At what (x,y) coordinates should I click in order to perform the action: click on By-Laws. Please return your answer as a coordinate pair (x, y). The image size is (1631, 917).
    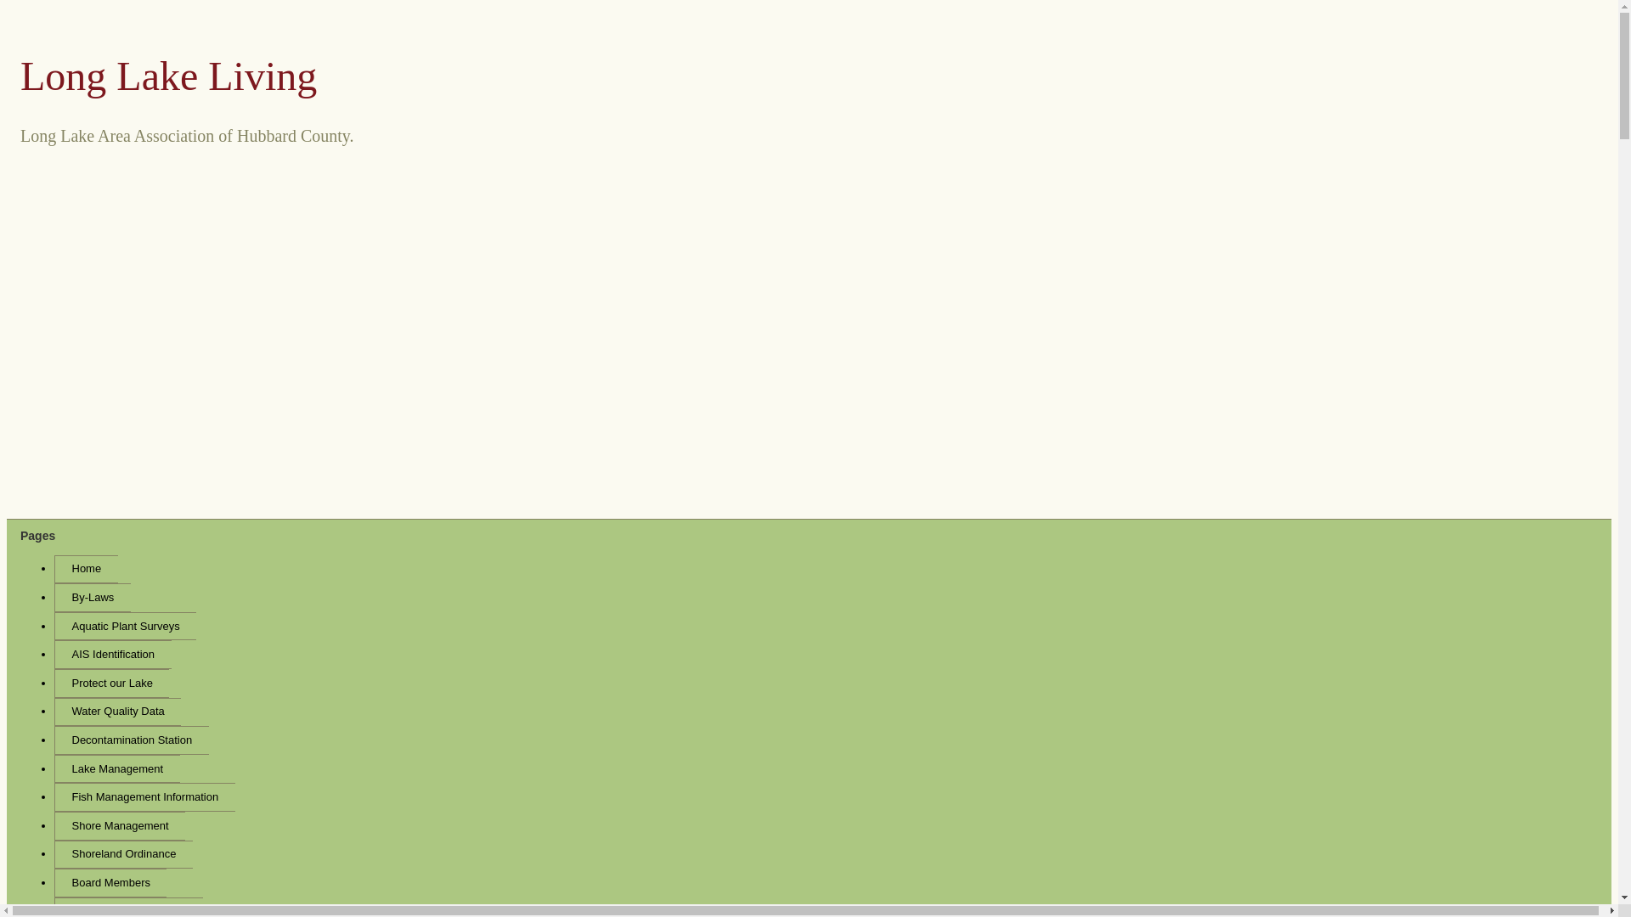
    Looking at the image, I should click on (92, 598).